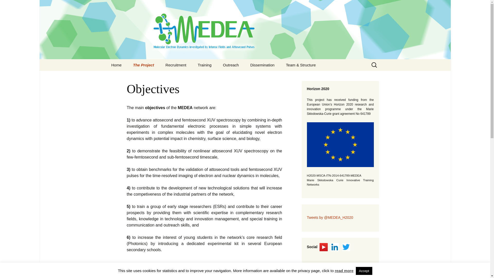  I want to click on How To for Beginners, so click(218, 76).